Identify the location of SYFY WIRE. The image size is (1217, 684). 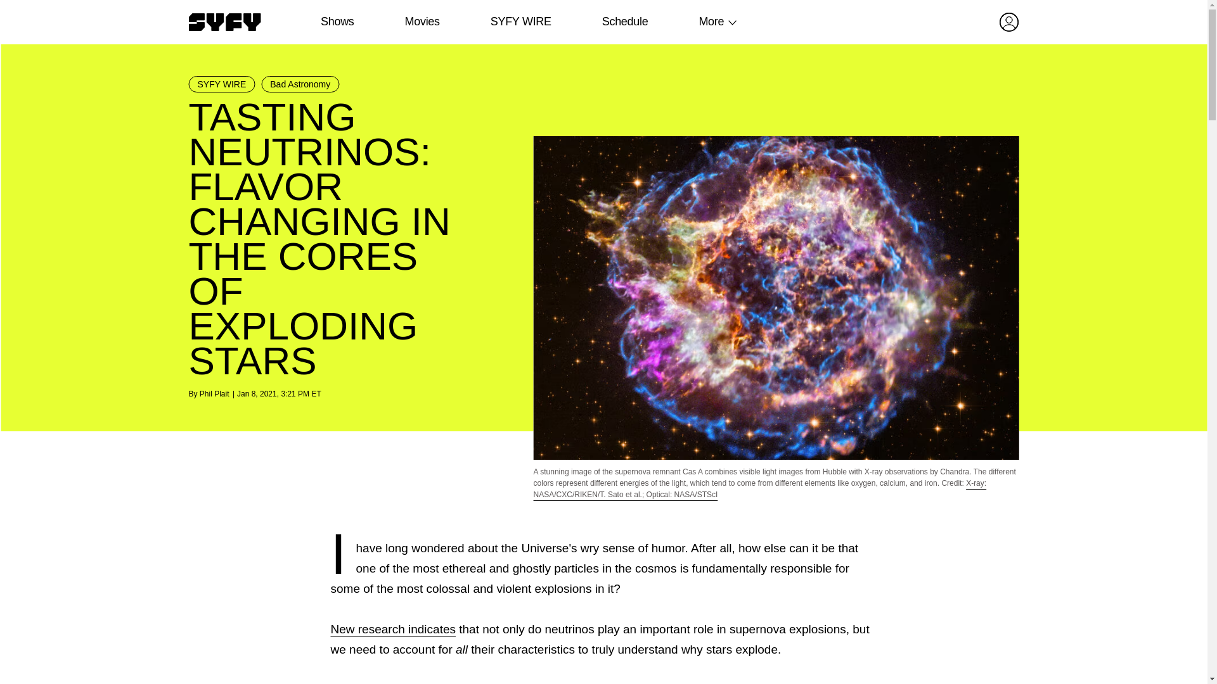
(222, 84).